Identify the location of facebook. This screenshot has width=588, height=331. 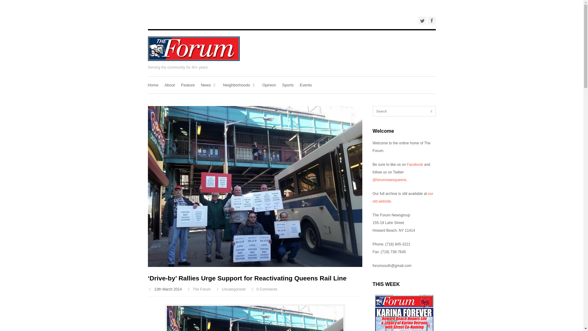
(431, 20).